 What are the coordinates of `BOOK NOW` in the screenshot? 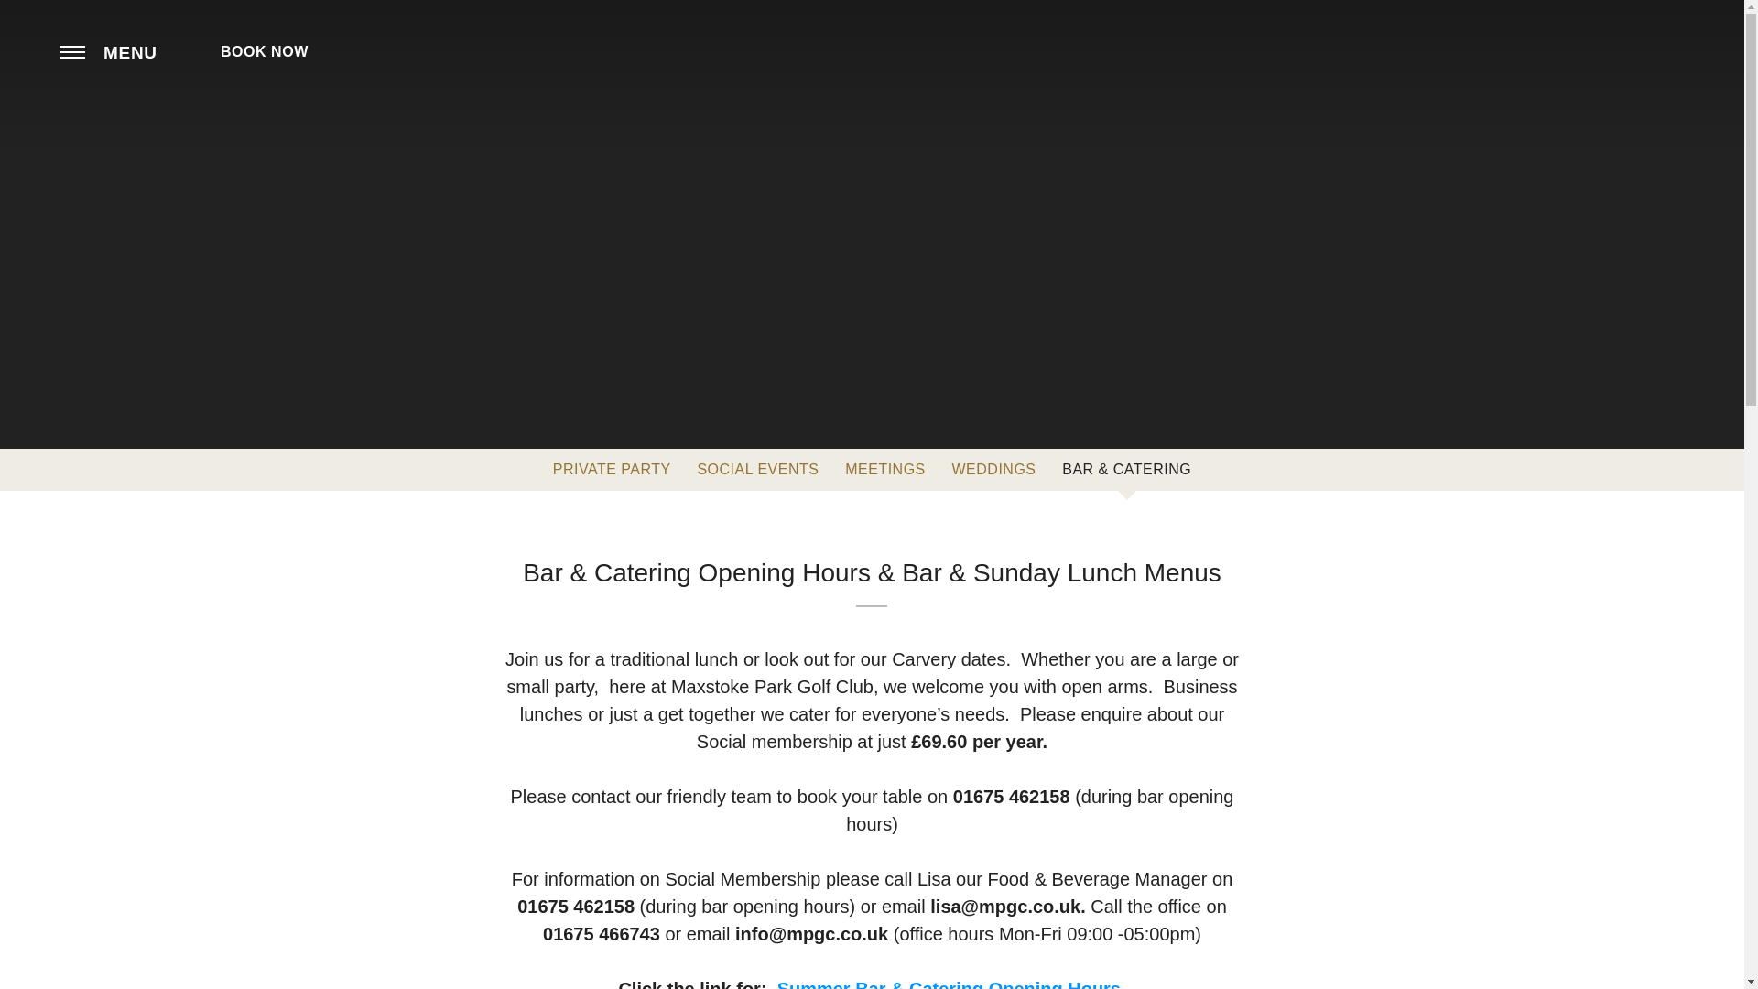 It's located at (273, 50).